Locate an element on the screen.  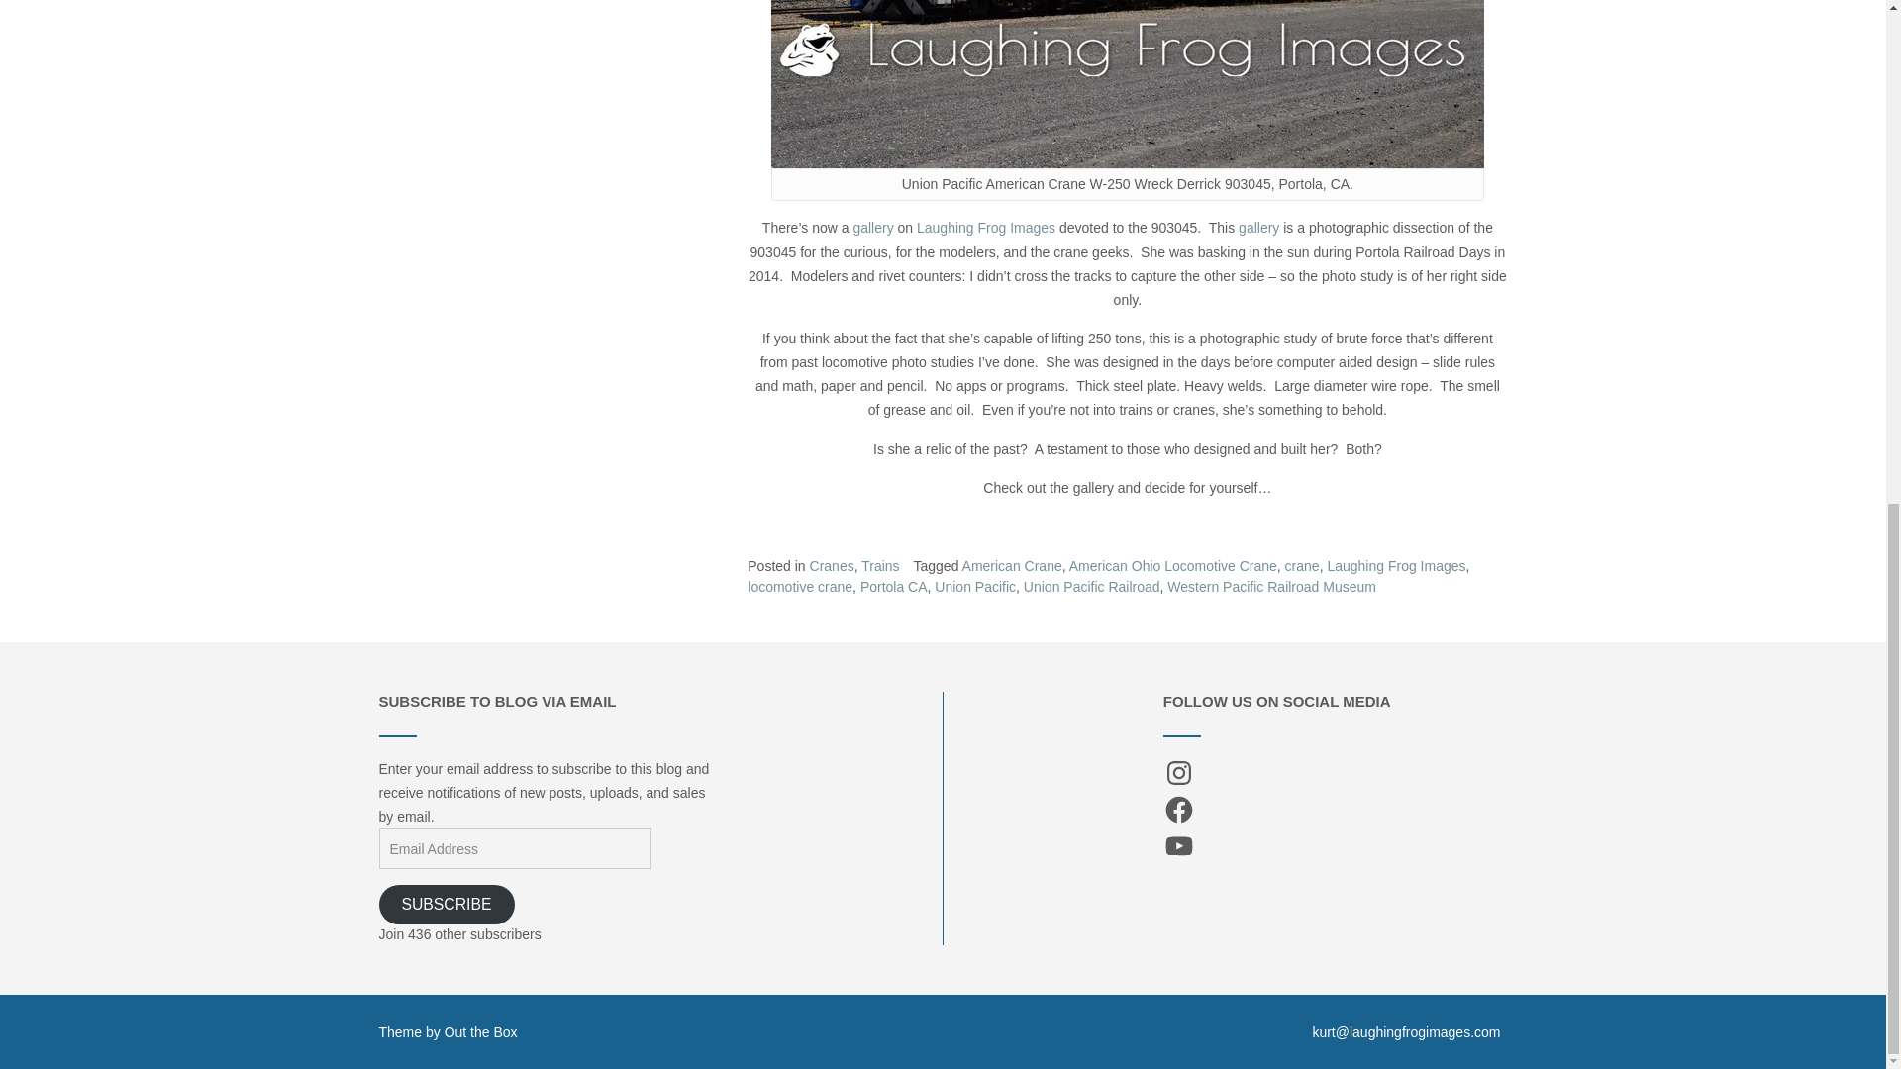
gallery is located at coordinates (1259, 228).